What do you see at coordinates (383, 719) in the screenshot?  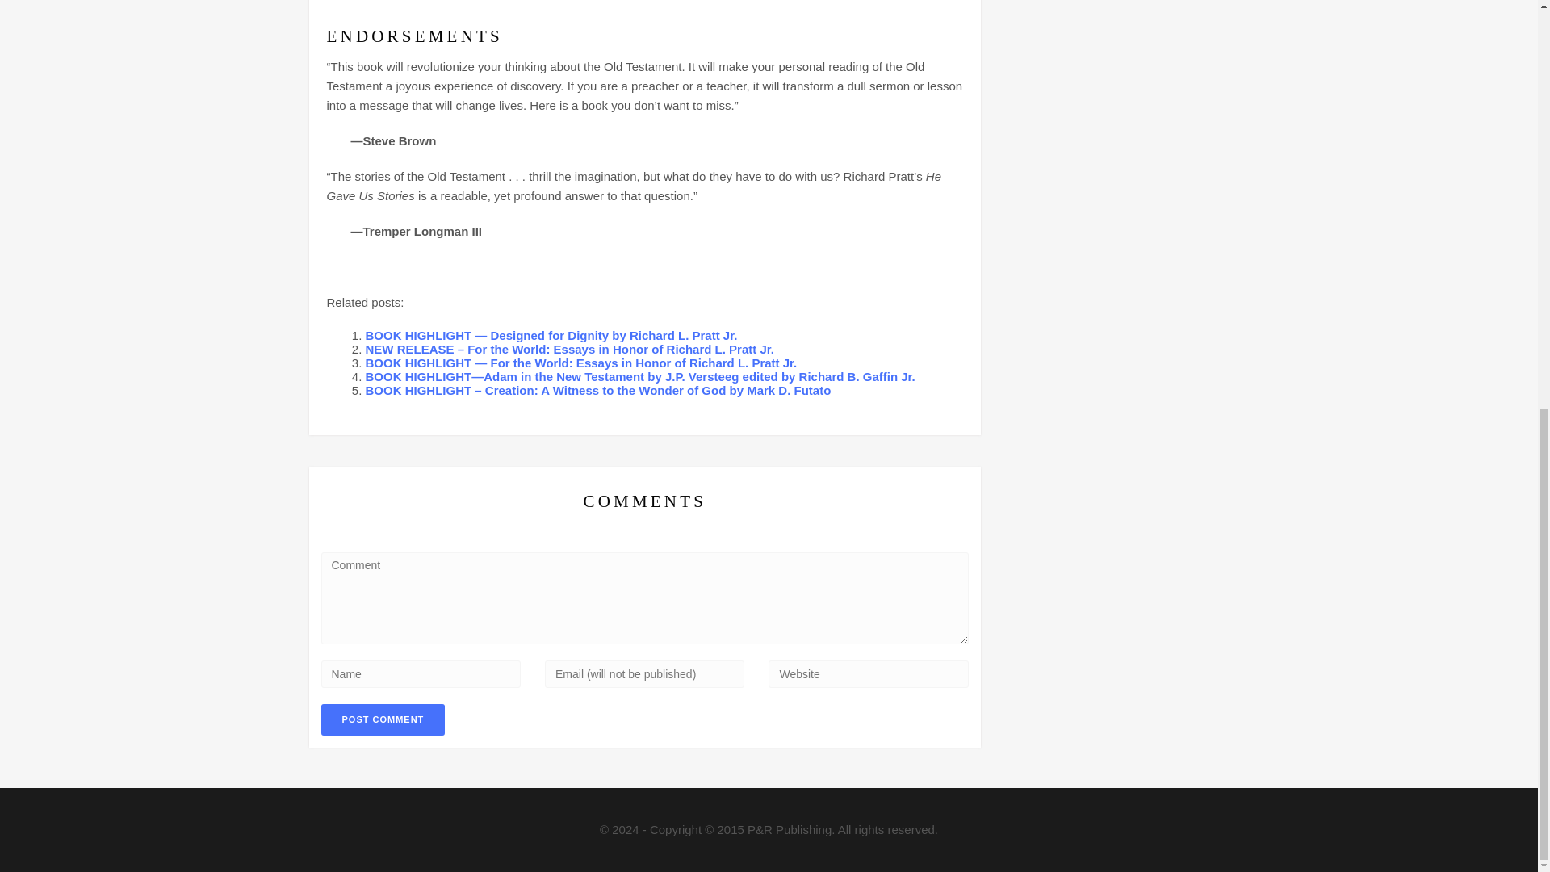 I see `Post Comment` at bounding box center [383, 719].